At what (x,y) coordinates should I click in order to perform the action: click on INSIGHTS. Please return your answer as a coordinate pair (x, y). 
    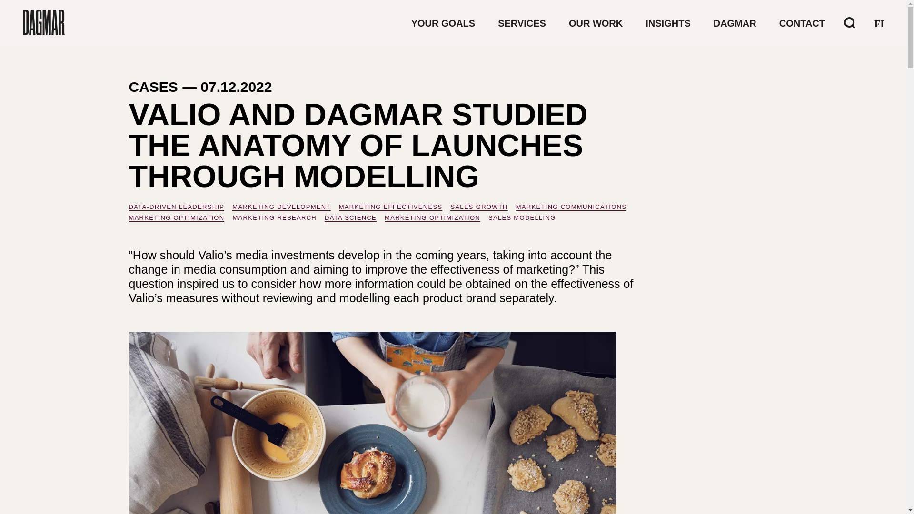
    Looking at the image, I should click on (667, 23).